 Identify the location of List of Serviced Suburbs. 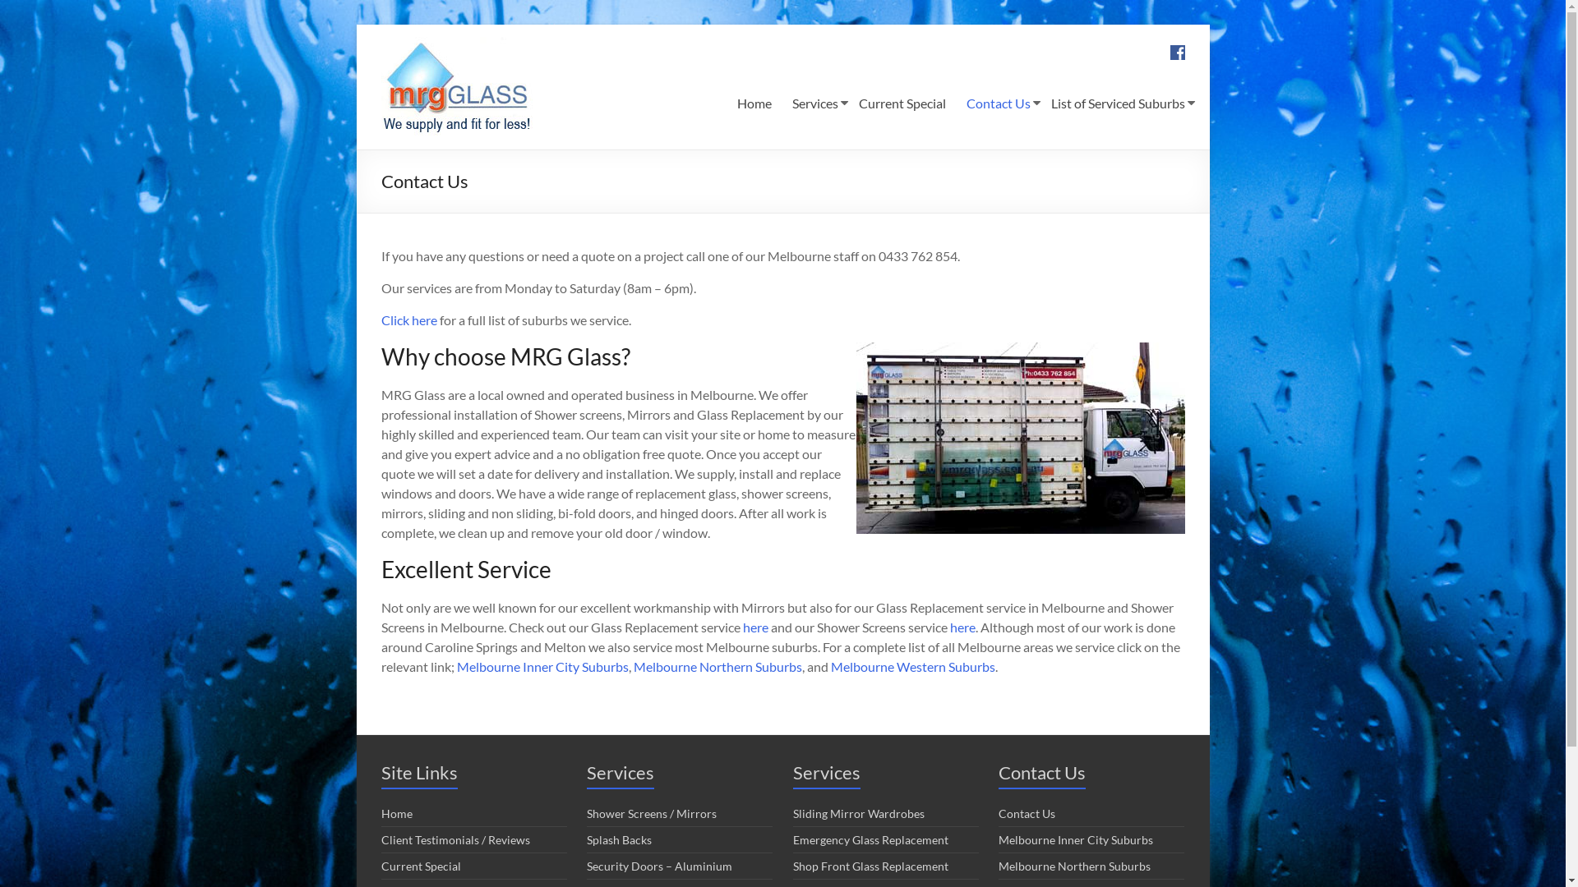
(1118, 103).